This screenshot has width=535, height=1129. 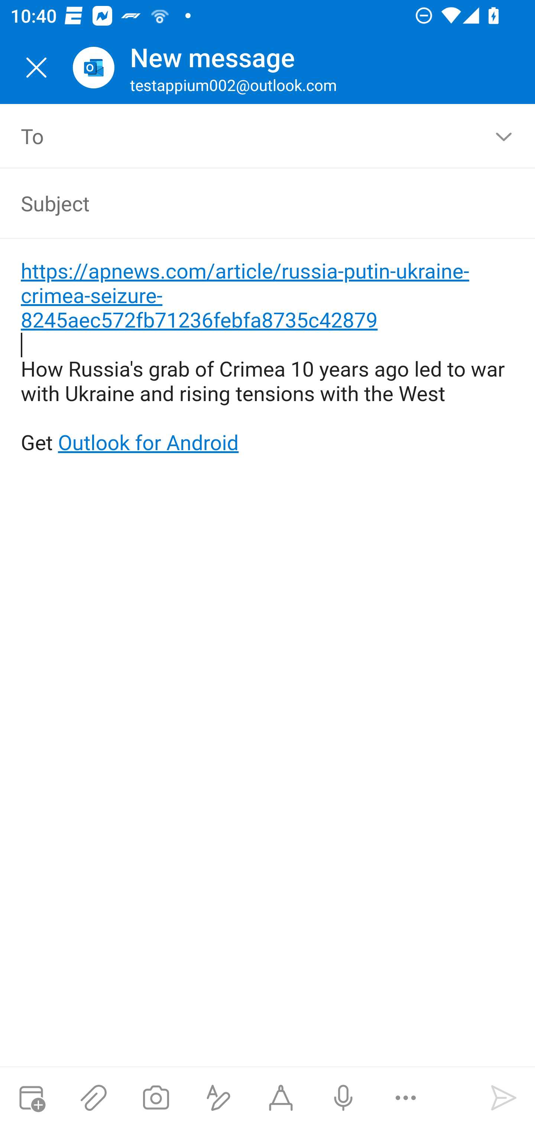 I want to click on More options, so click(x=406, y=1098).